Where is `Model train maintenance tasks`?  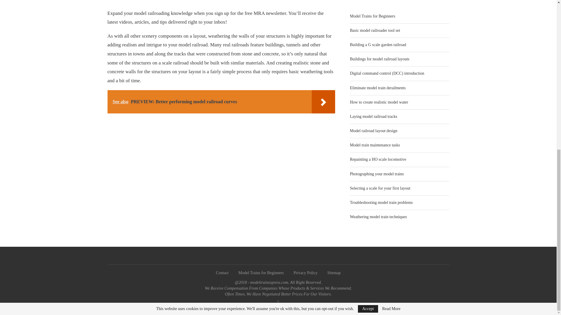
Model train maintenance tasks is located at coordinates (375, 145).